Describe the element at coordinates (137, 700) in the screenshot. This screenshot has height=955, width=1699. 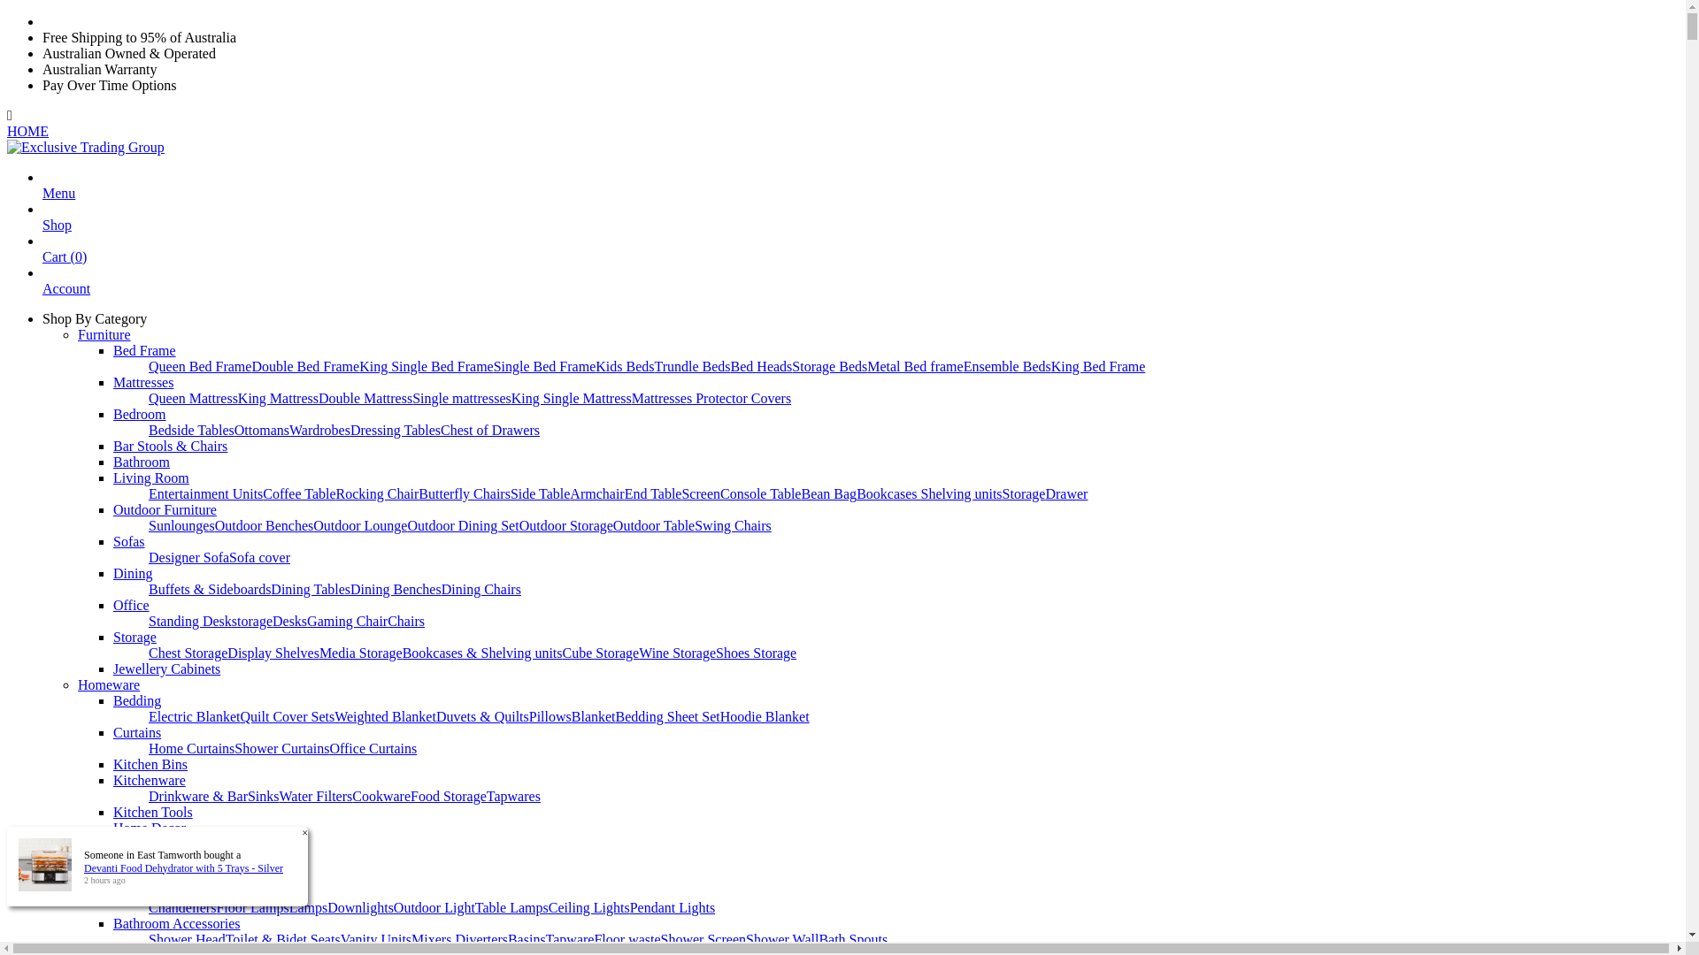
I see `Bedding` at that location.